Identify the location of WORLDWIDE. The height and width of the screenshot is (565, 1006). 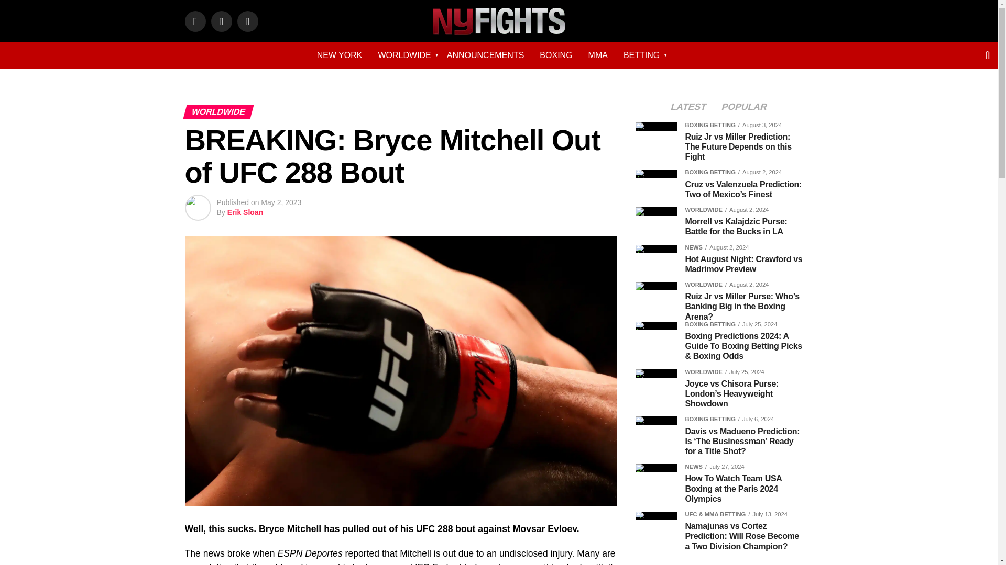
(404, 55).